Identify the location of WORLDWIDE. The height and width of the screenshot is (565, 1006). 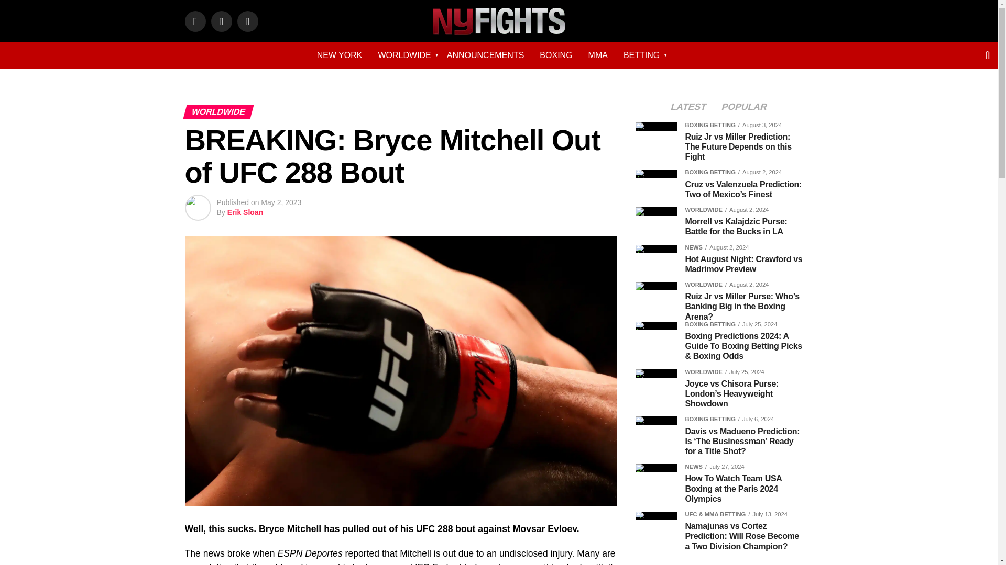
(404, 55).